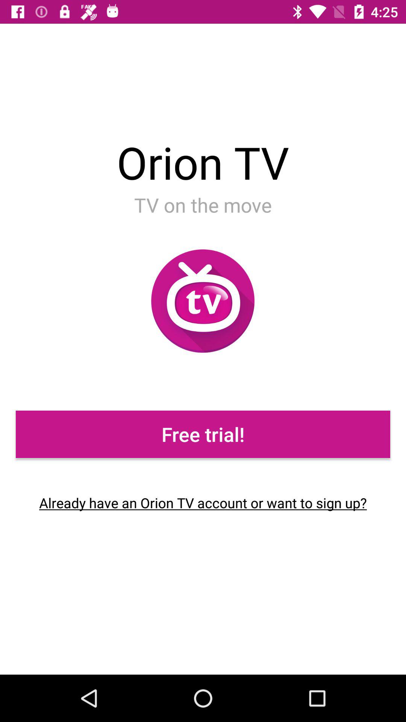 Image resolution: width=406 pixels, height=722 pixels. I want to click on tap the icon above already have an, so click(203, 434).